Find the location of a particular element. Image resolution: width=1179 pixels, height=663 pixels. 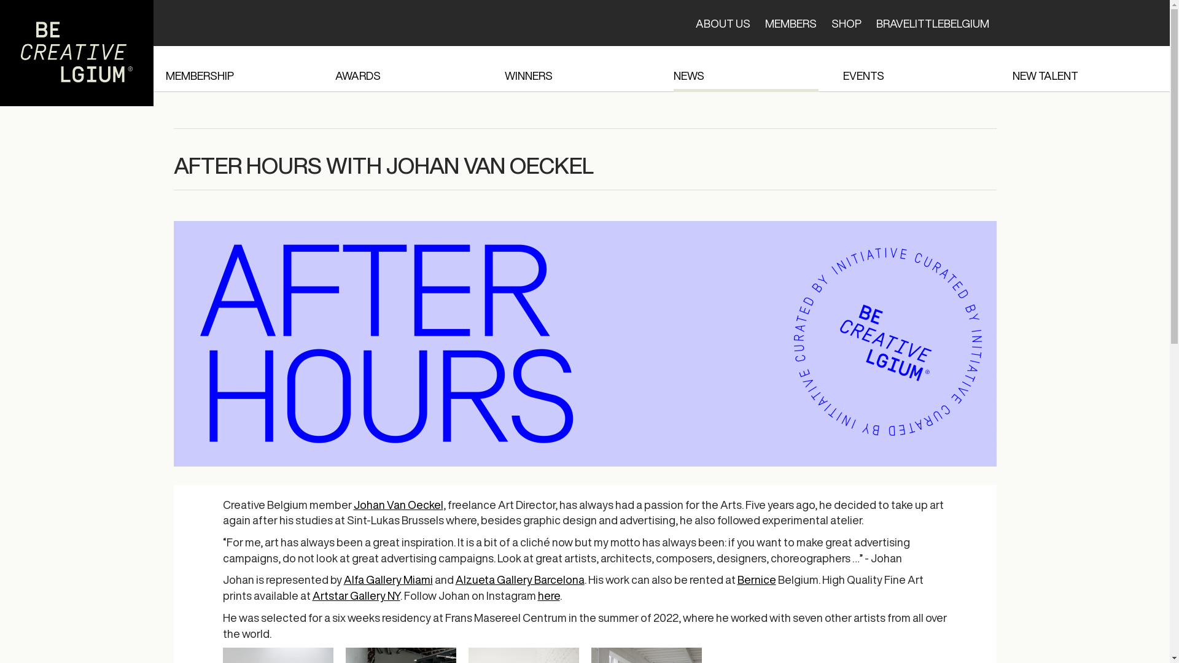

WINNERS is located at coordinates (577, 69).